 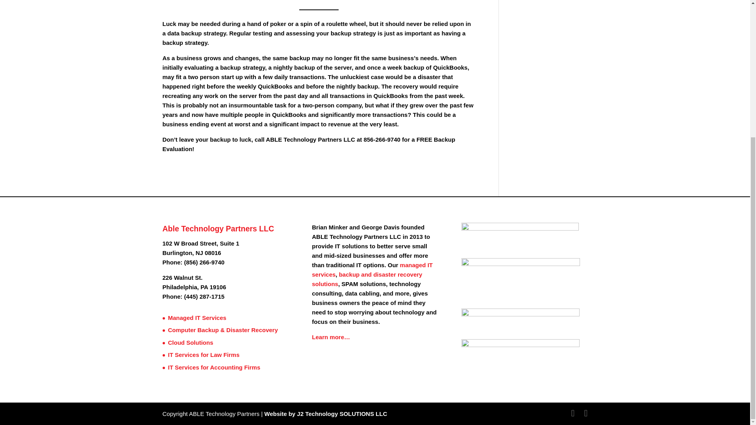 What do you see at coordinates (367, 279) in the screenshot?
I see `backup and disaster recovery solutions` at bounding box center [367, 279].